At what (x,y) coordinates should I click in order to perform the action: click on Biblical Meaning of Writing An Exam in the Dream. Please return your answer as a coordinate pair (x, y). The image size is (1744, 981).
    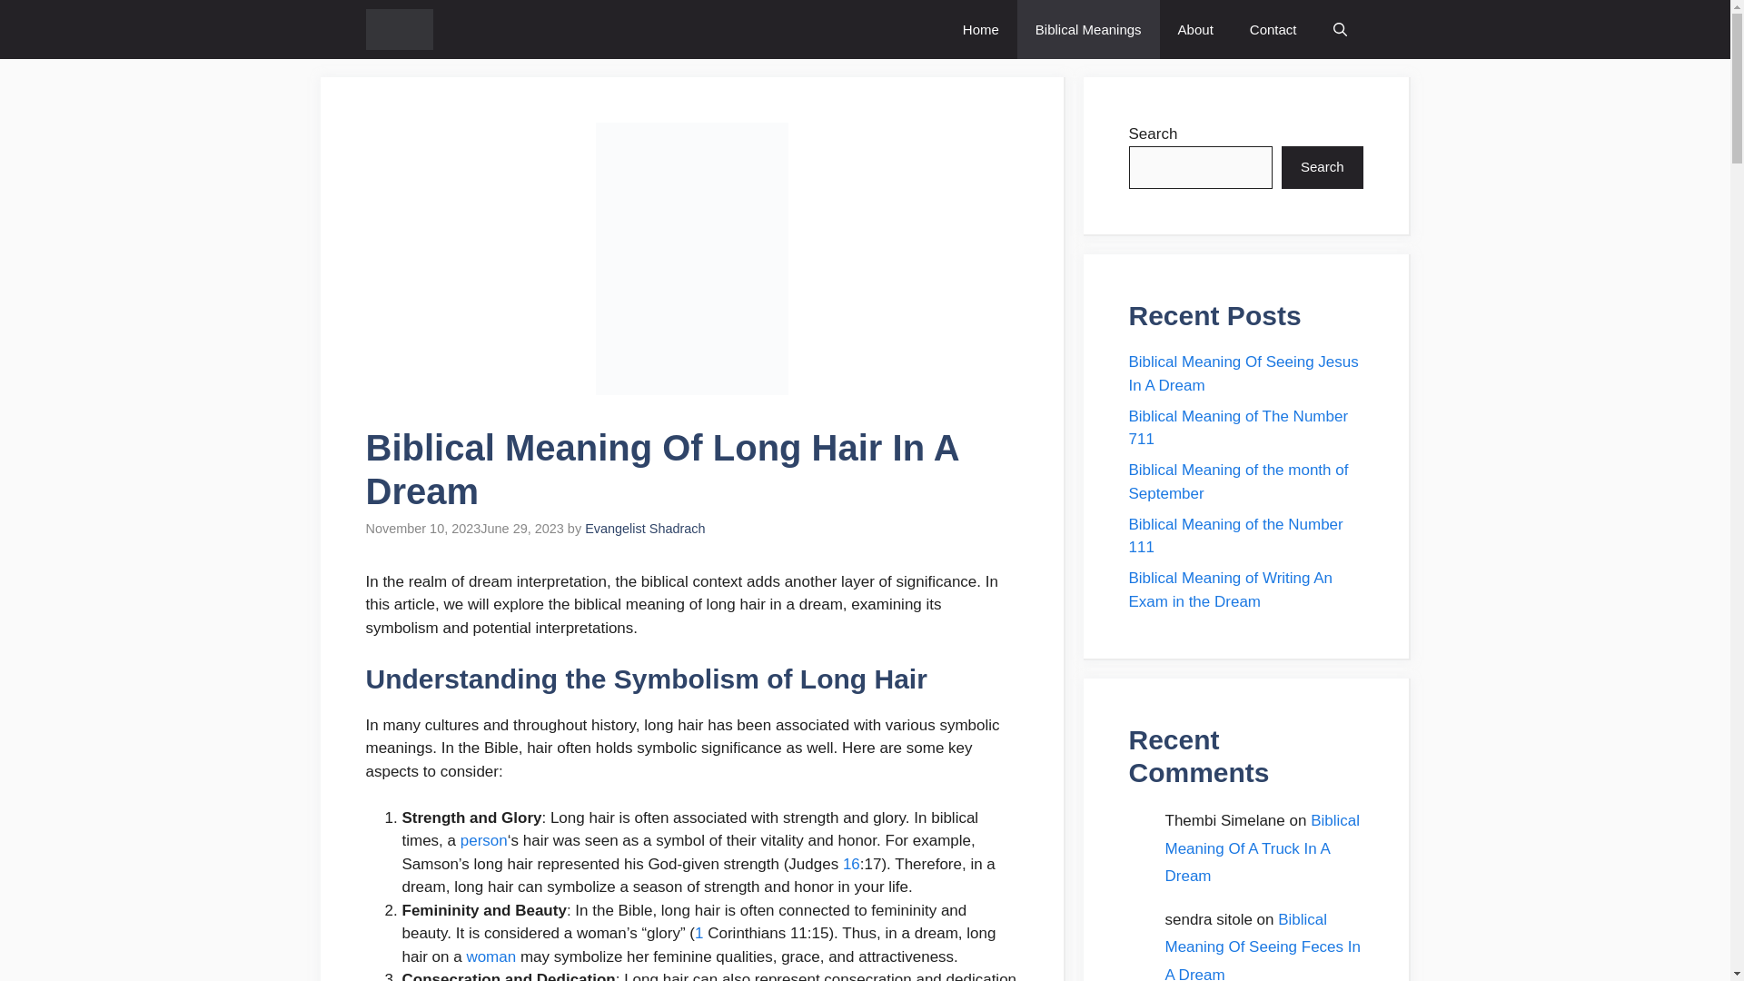
    Looking at the image, I should click on (1230, 590).